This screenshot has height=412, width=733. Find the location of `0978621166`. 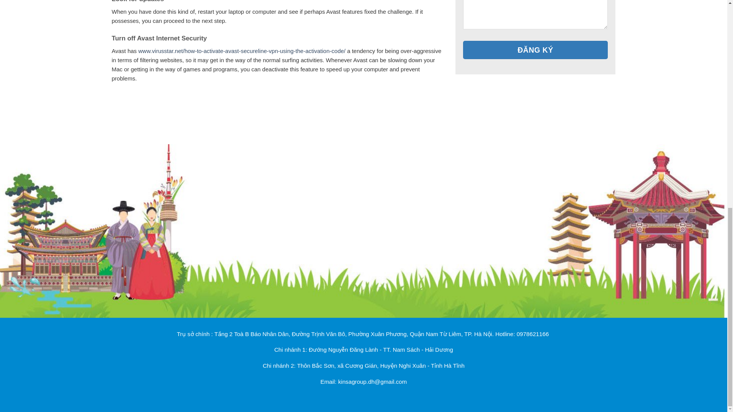

0978621166 is located at coordinates (532, 334).